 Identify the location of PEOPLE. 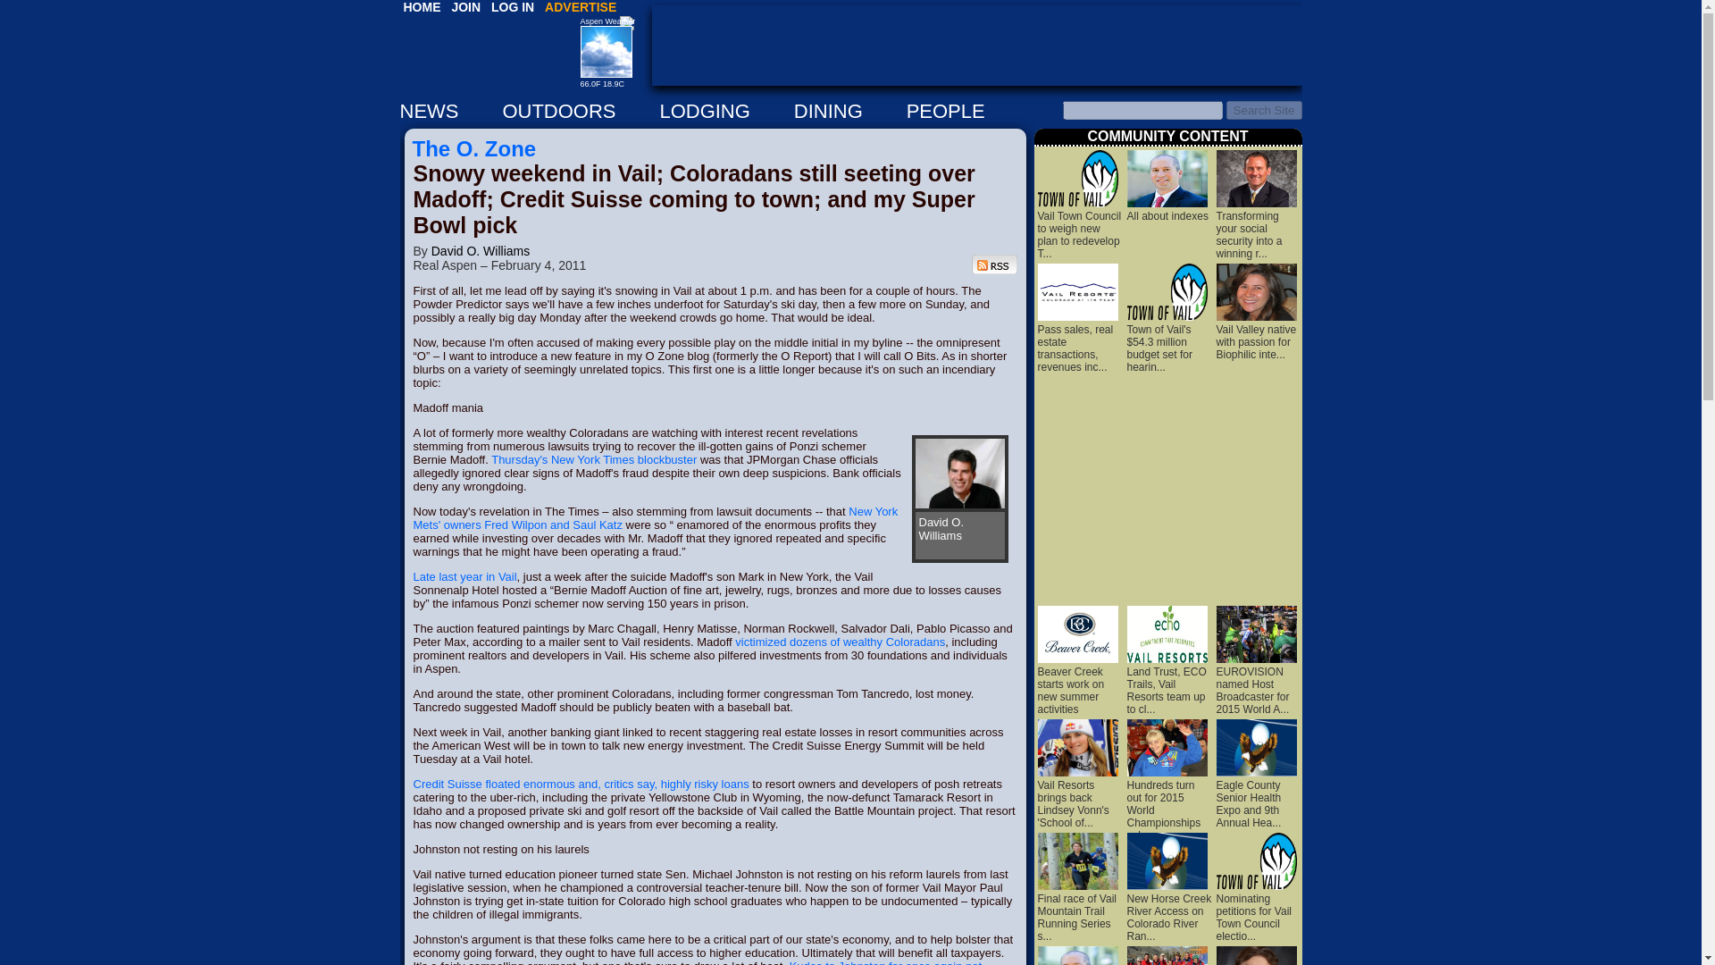
(966, 111).